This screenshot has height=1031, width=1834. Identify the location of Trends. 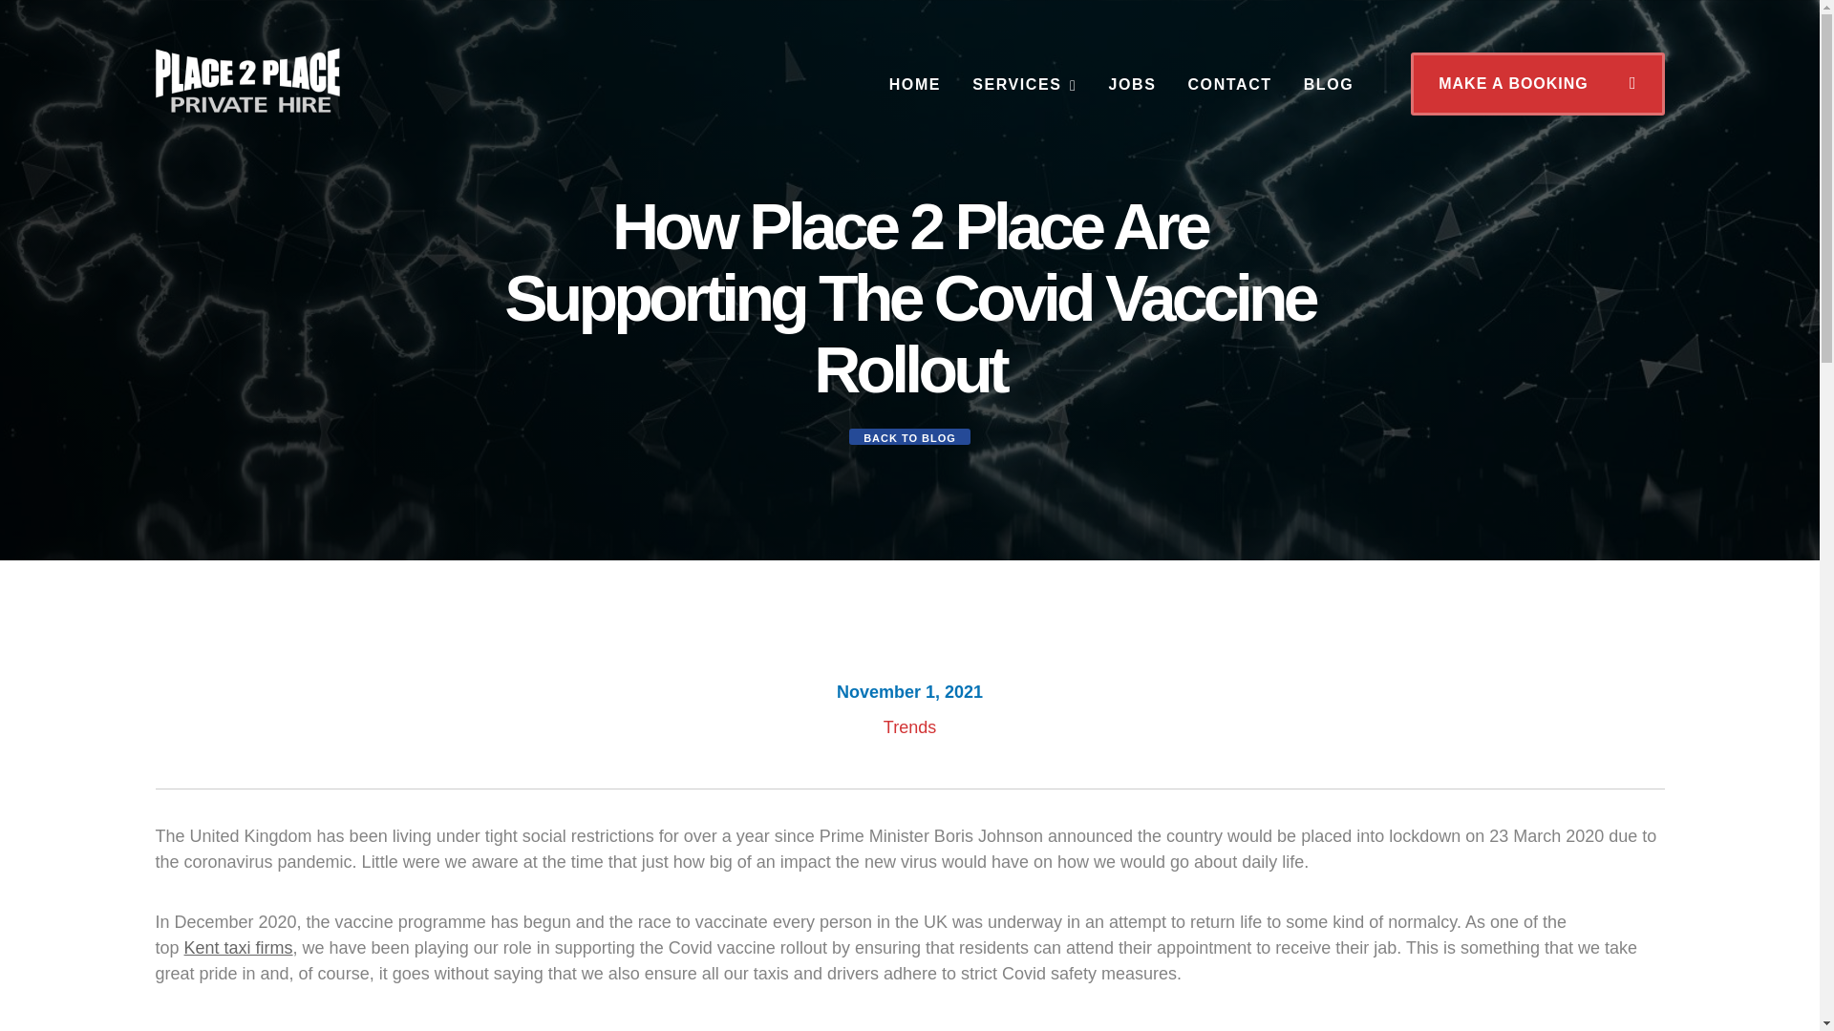
(909, 727).